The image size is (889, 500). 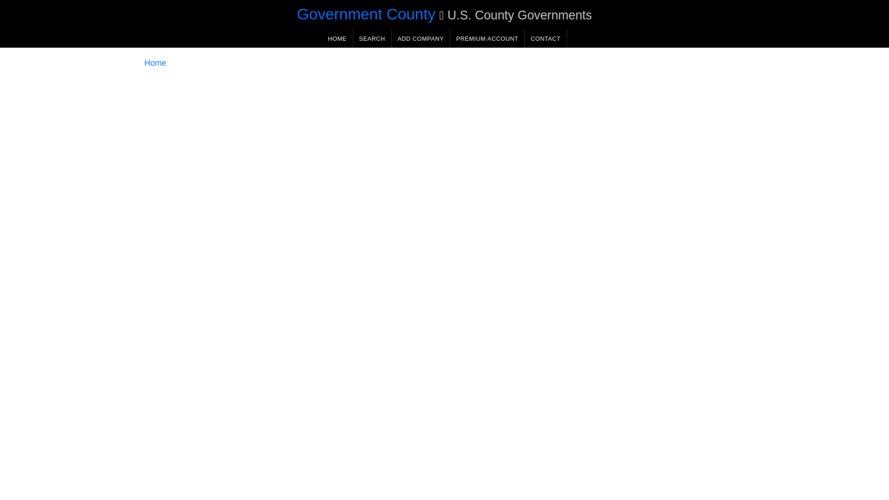 What do you see at coordinates (372, 38) in the screenshot?
I see `Search in this webseite.` at bounding box center [372, 38].